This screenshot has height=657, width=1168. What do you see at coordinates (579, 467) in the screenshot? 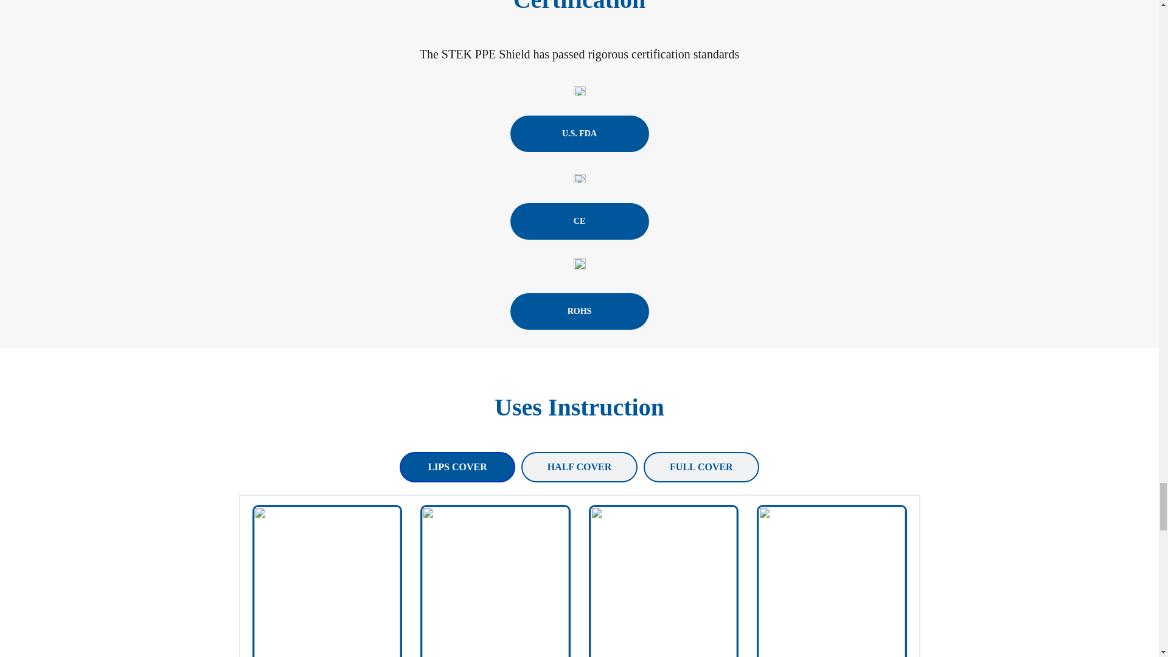
I see `HALF COVER` at bounding box center [579, 467].